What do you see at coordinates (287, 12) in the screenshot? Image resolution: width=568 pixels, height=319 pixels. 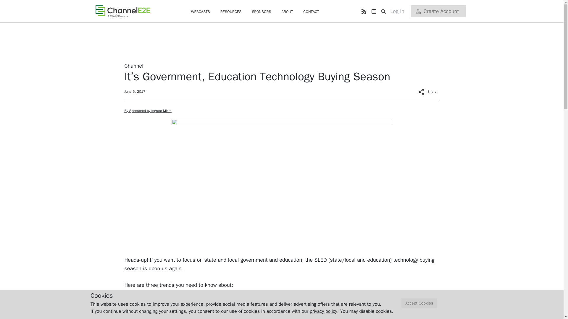 I see `ABOUT` at bounding box center [287, 12].